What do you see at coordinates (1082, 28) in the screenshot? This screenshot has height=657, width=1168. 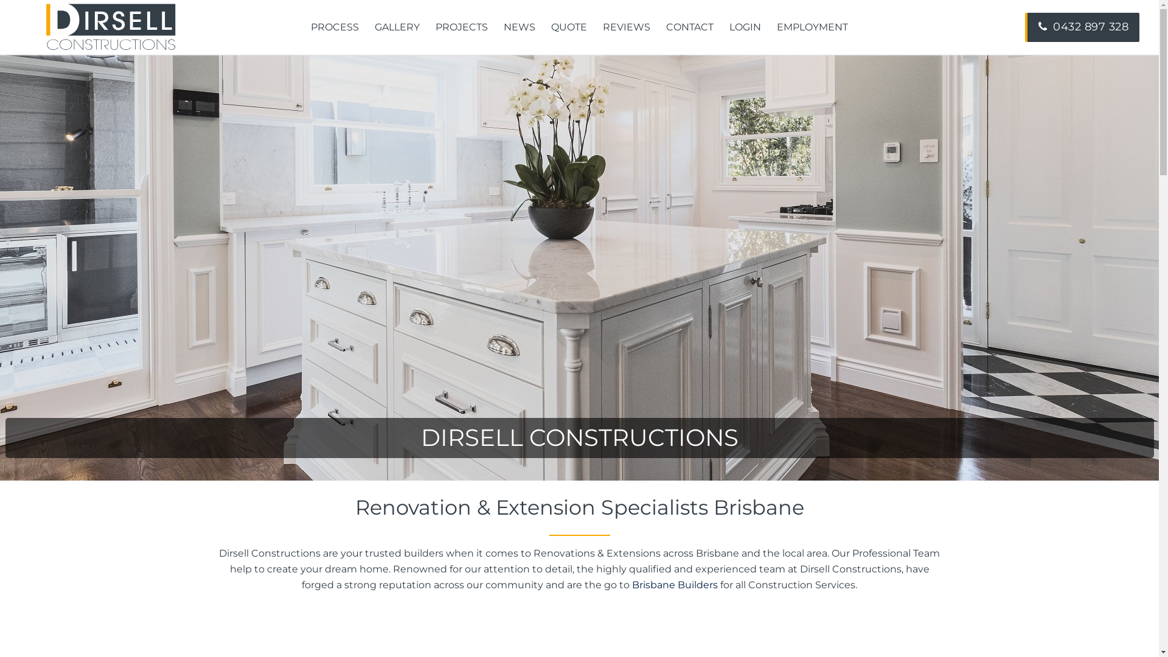 I see `0432 897 328` at bounding box center [1082, 28].